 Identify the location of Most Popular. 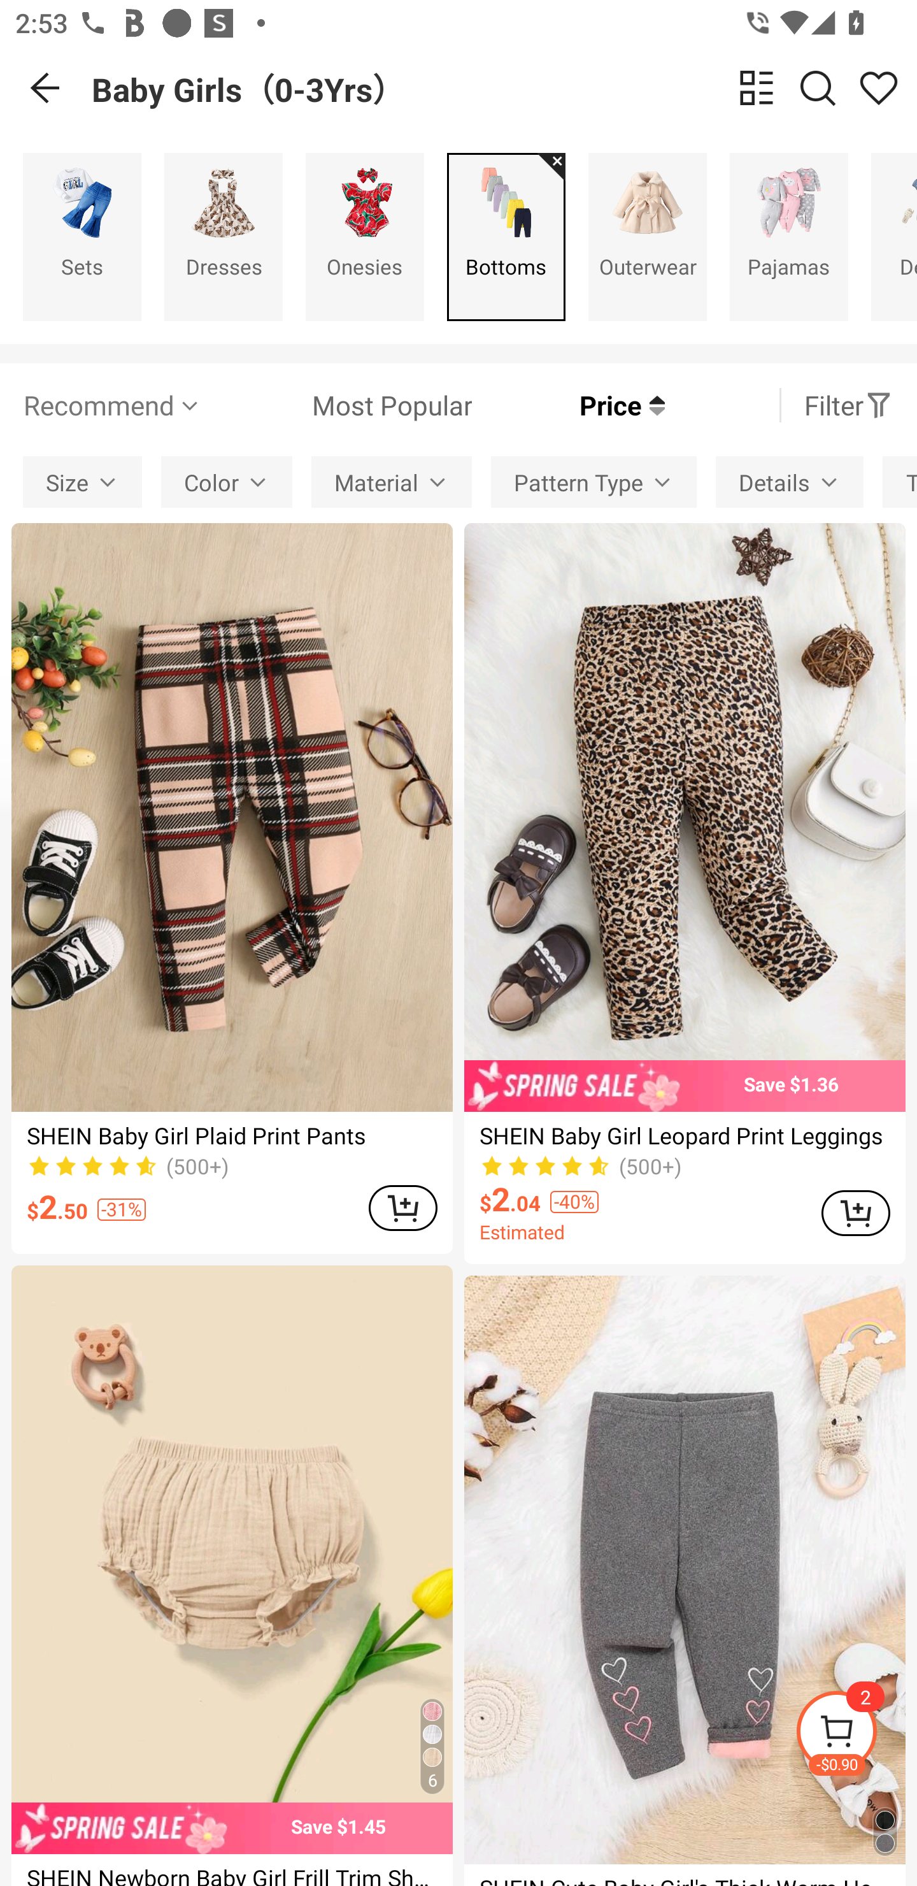
(338, 405).